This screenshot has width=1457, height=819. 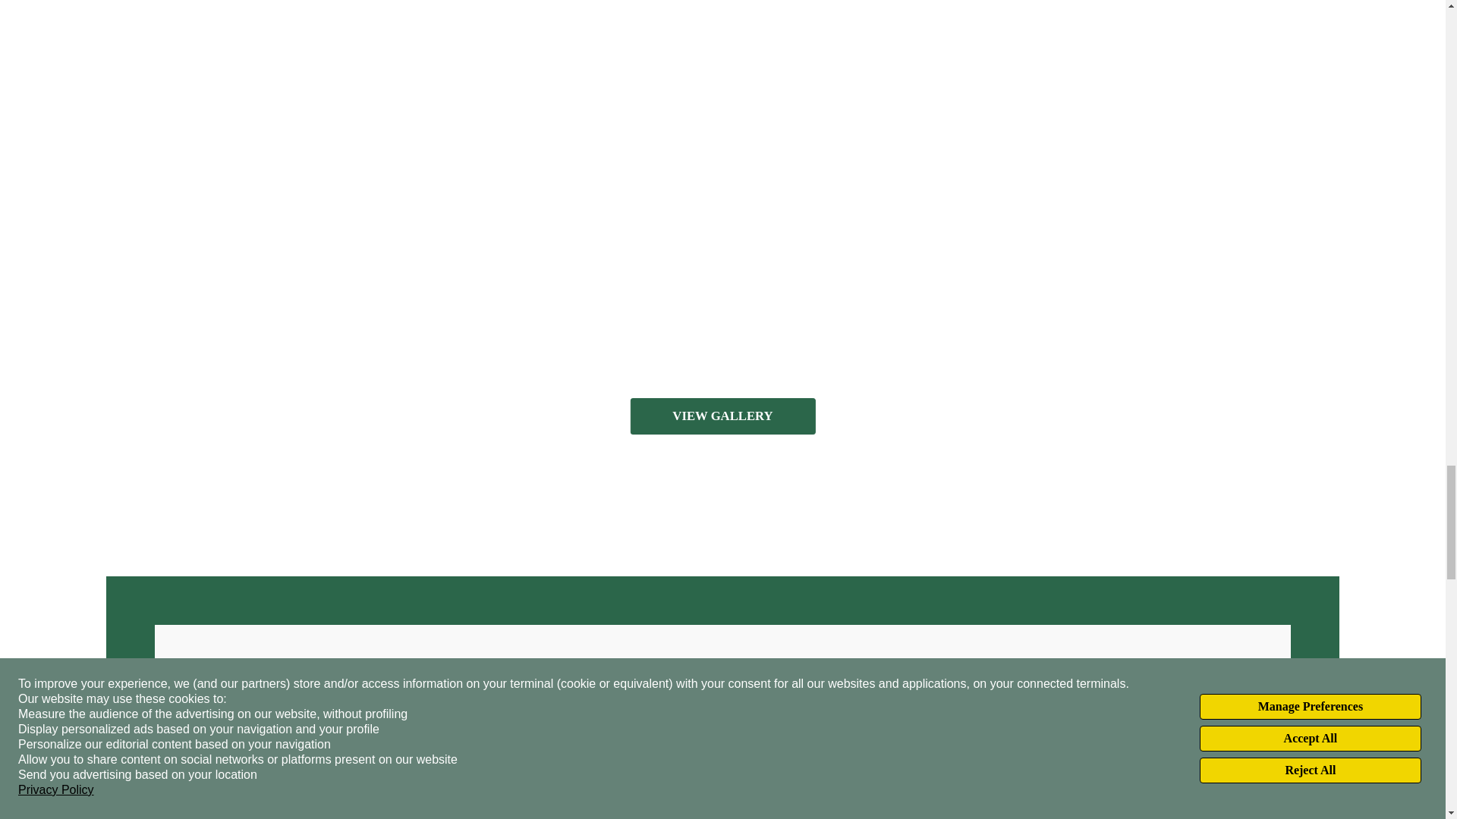 I want to click on Previous, so click(x=150, y=88).